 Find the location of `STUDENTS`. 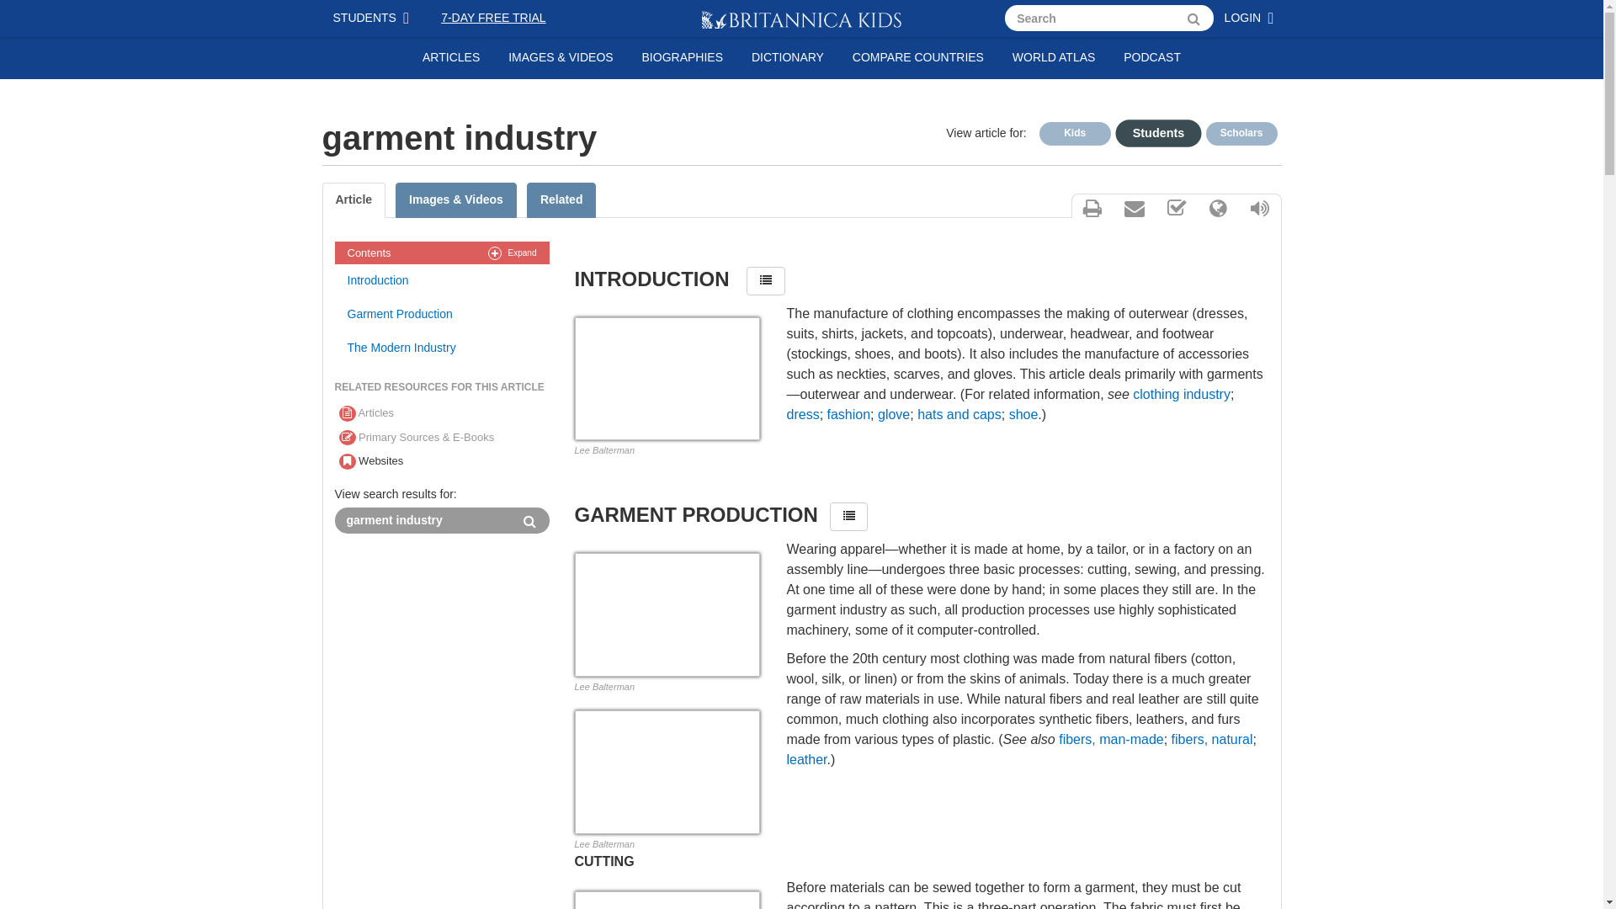

STUDENTS is located at coordinates (374, 19).